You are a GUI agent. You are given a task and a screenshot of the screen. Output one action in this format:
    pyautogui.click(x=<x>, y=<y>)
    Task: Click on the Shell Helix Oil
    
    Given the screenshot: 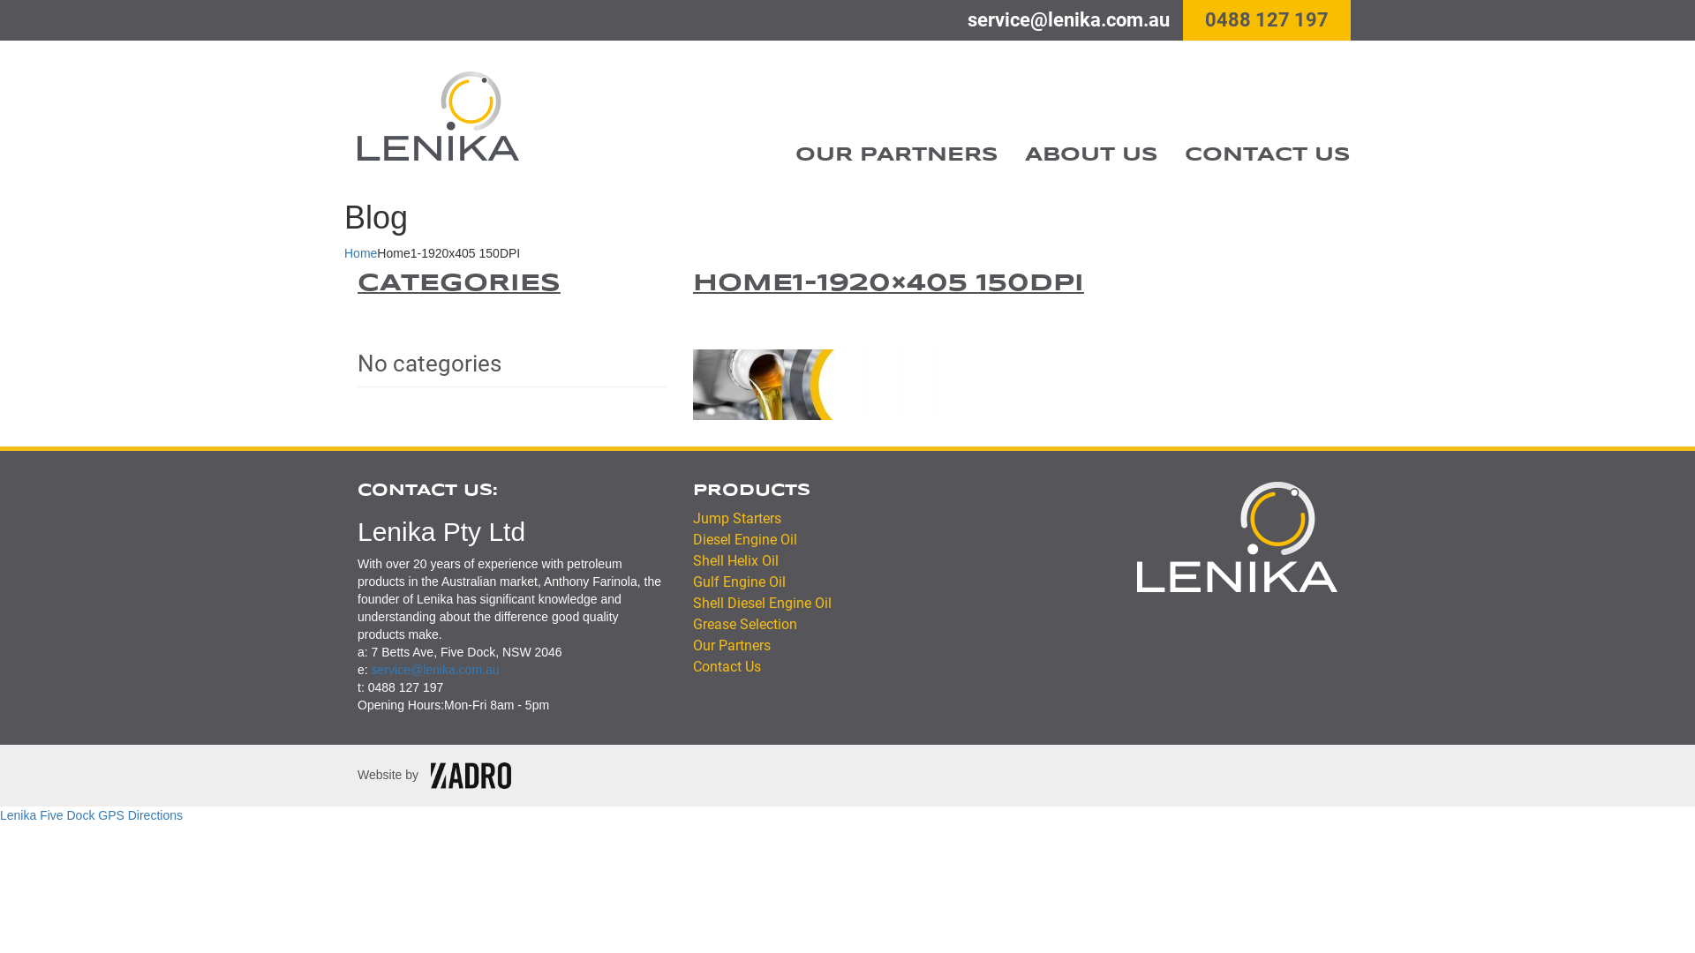 What is the action you would take?
    pyautogui.click(x=736, y=561)
    